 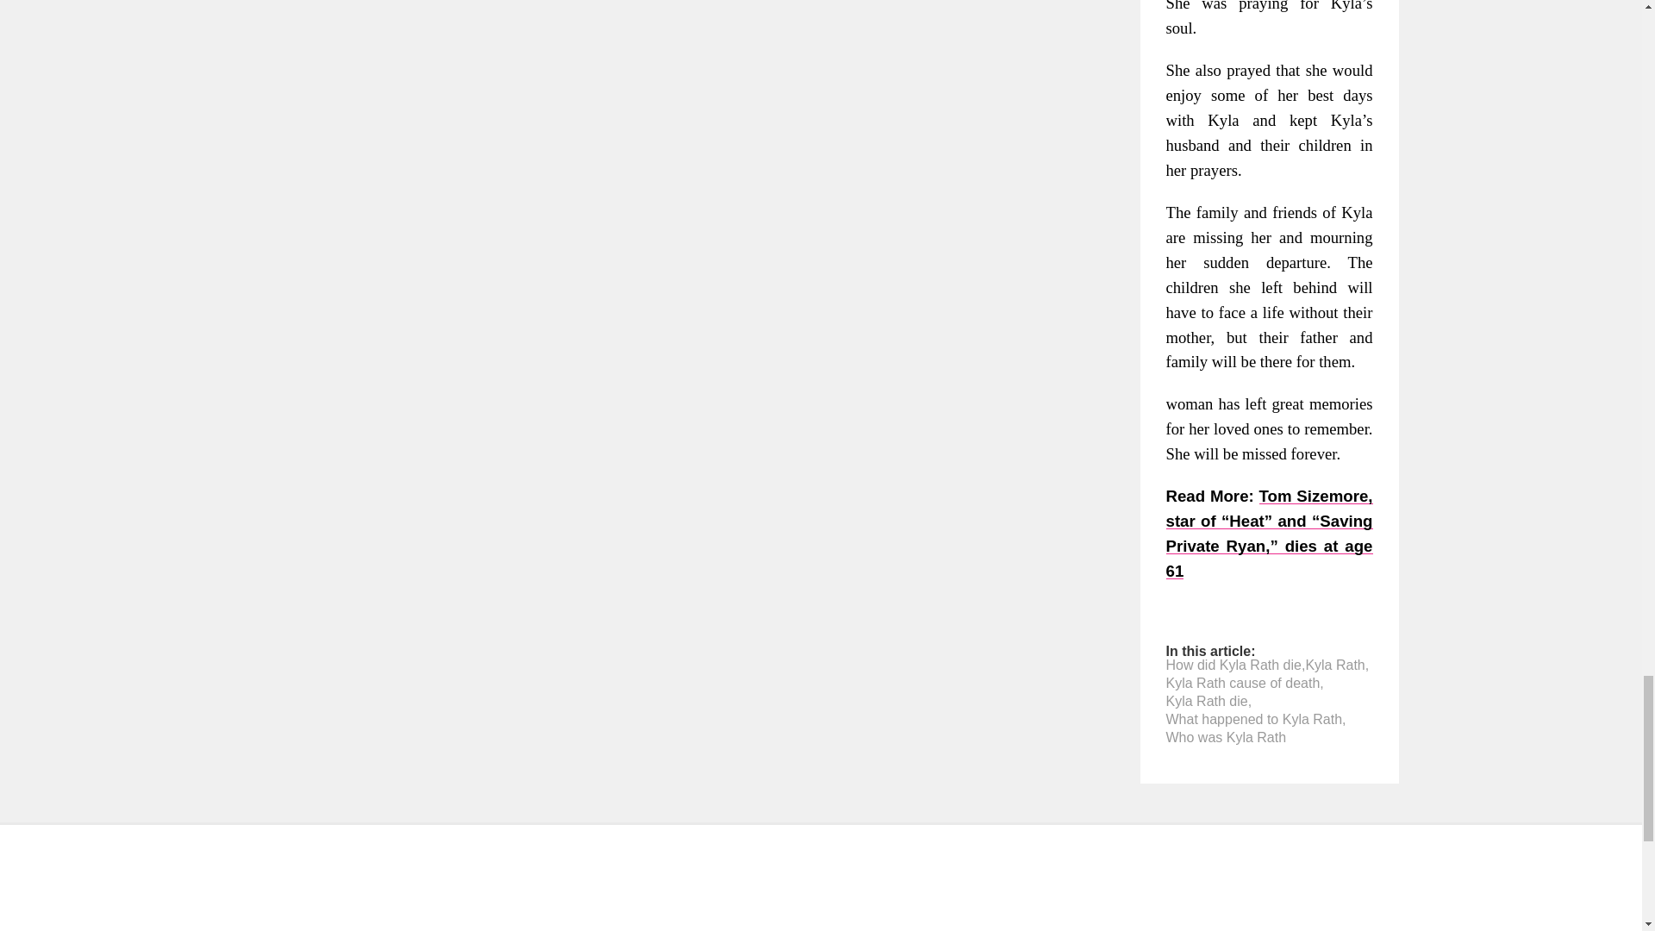 I want to click on How did Kyla Rath die, so click(x=1233, y=665).